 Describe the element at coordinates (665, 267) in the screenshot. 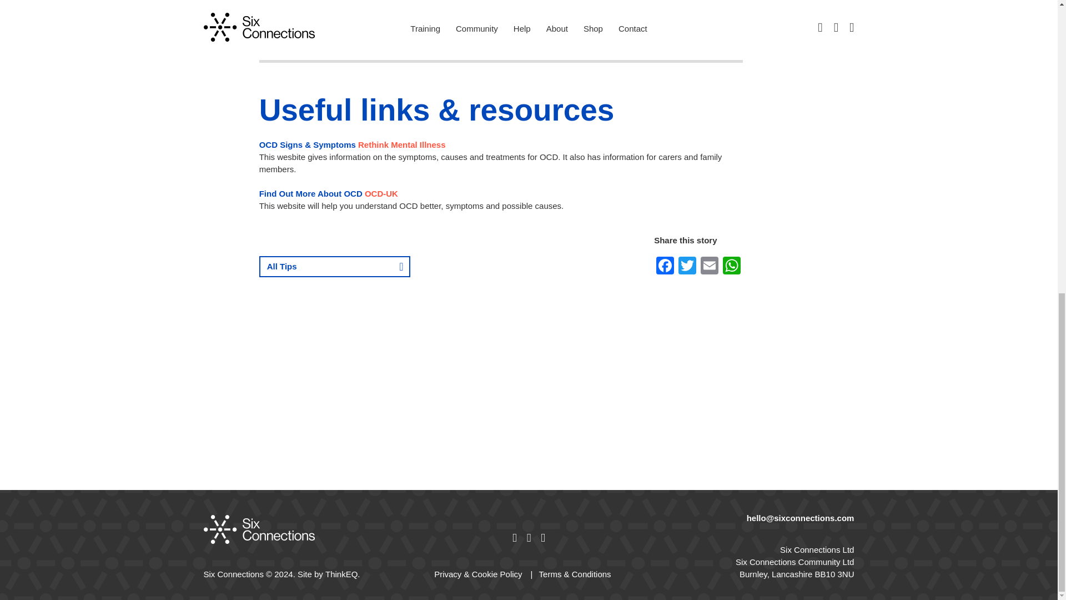

I see `Facebook` at that location.